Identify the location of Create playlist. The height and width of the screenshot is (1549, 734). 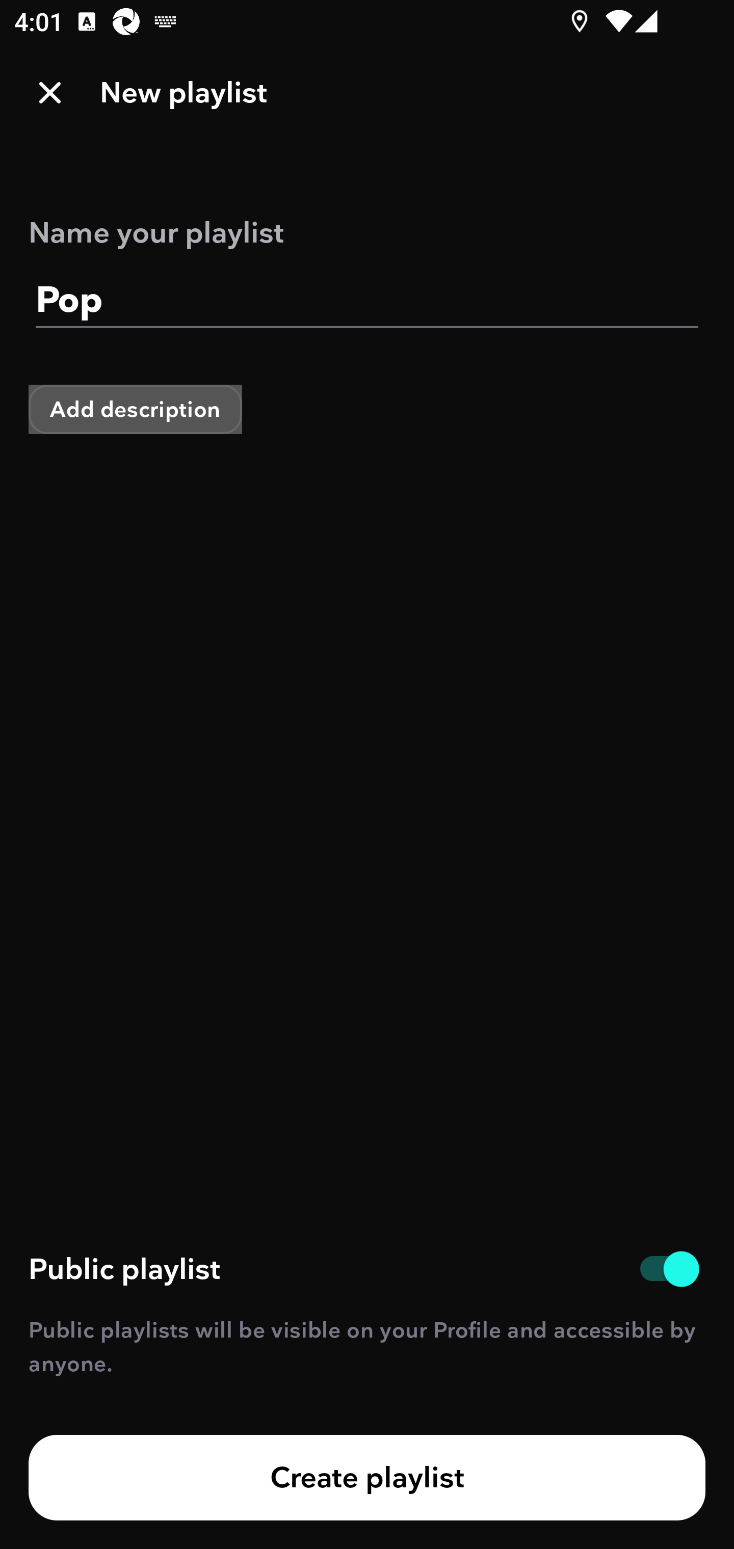
(367, 1478).